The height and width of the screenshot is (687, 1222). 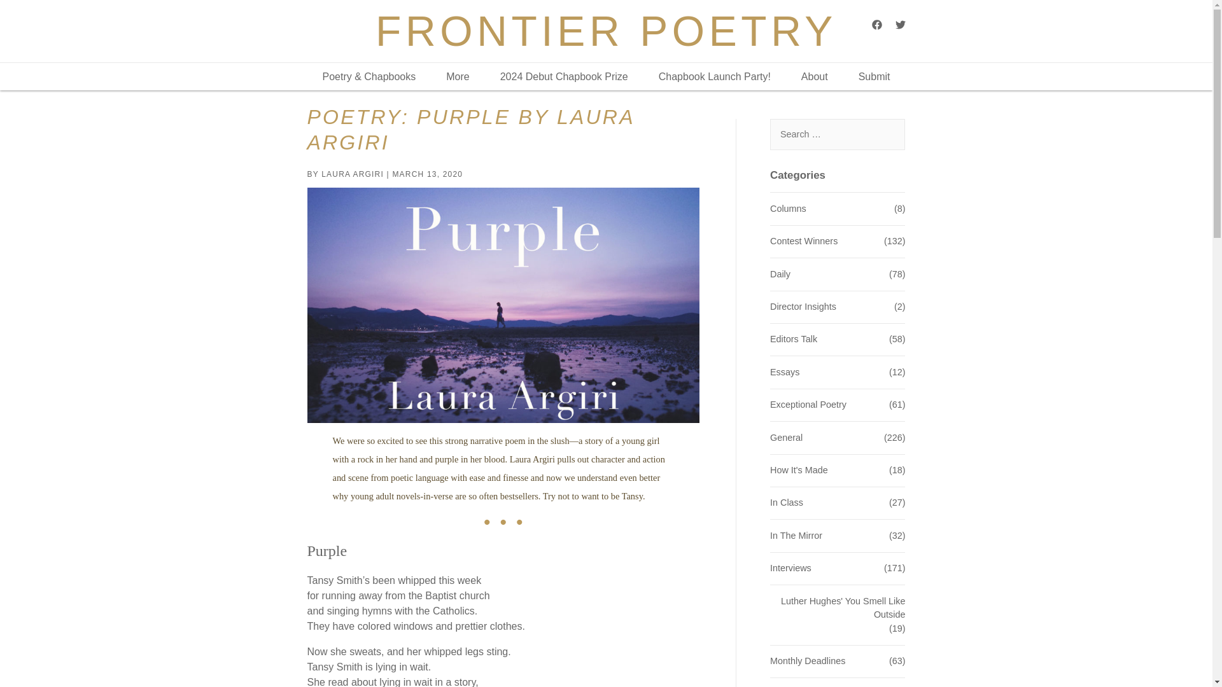 What do you see at coordinates (815, 76) in the screenshot?
I see `About` at bounding box center [815, 76].